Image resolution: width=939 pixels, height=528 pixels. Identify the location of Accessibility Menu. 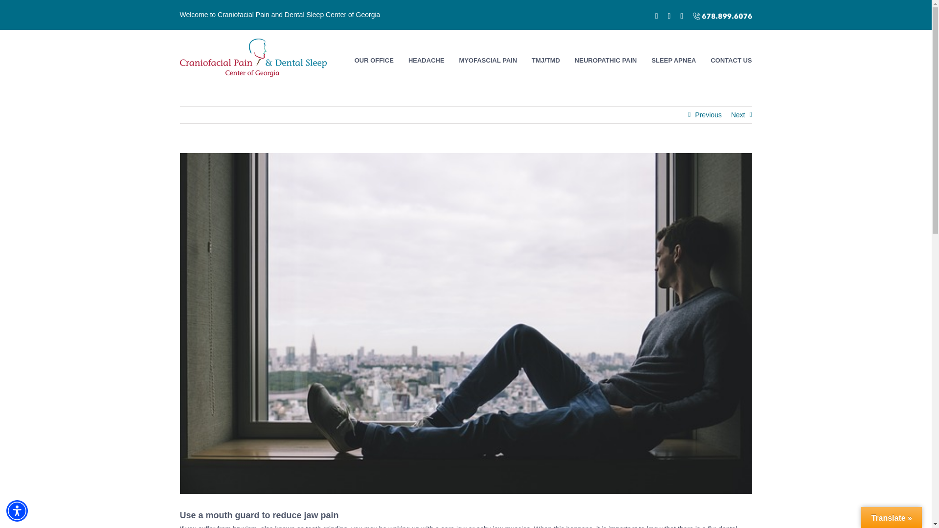
(17, 510).